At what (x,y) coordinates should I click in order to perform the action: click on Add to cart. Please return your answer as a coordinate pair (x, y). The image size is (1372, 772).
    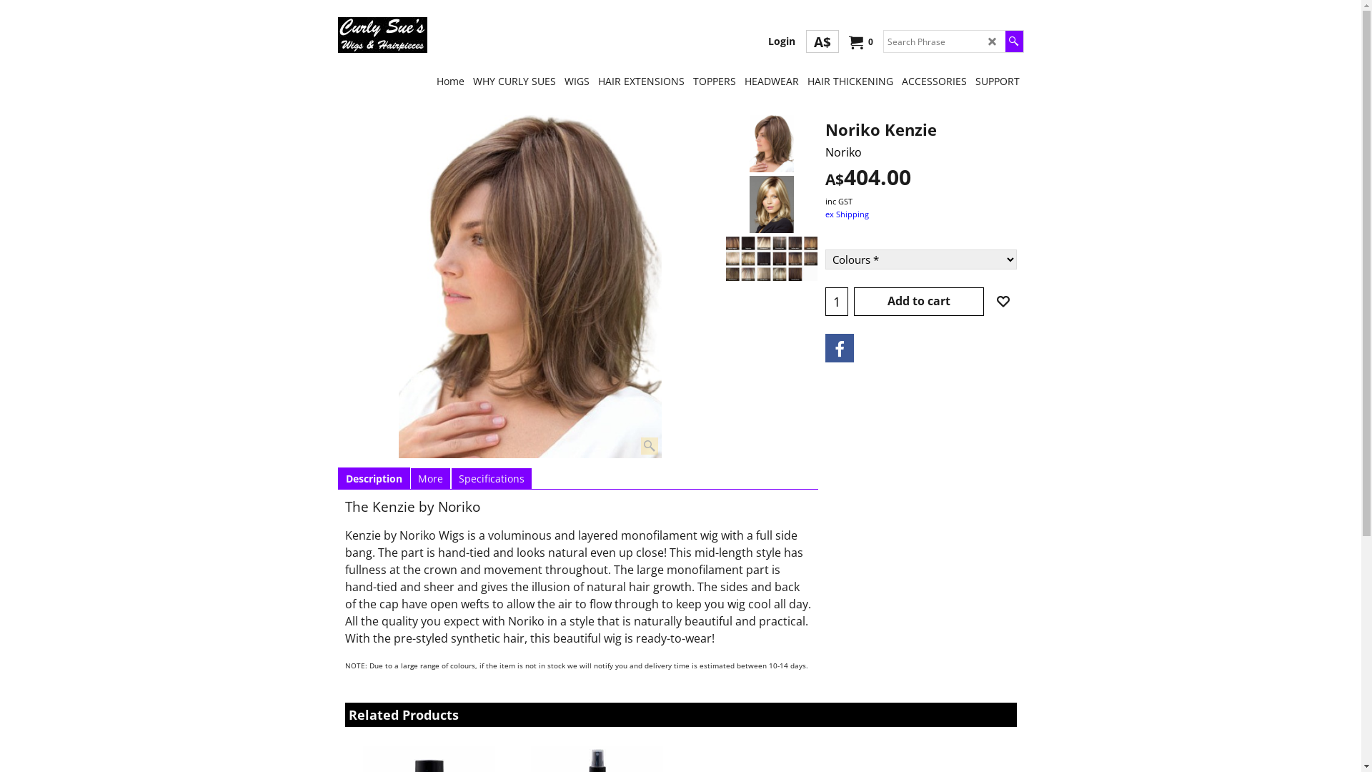
    Looking at the image, I should click on (919, 302).